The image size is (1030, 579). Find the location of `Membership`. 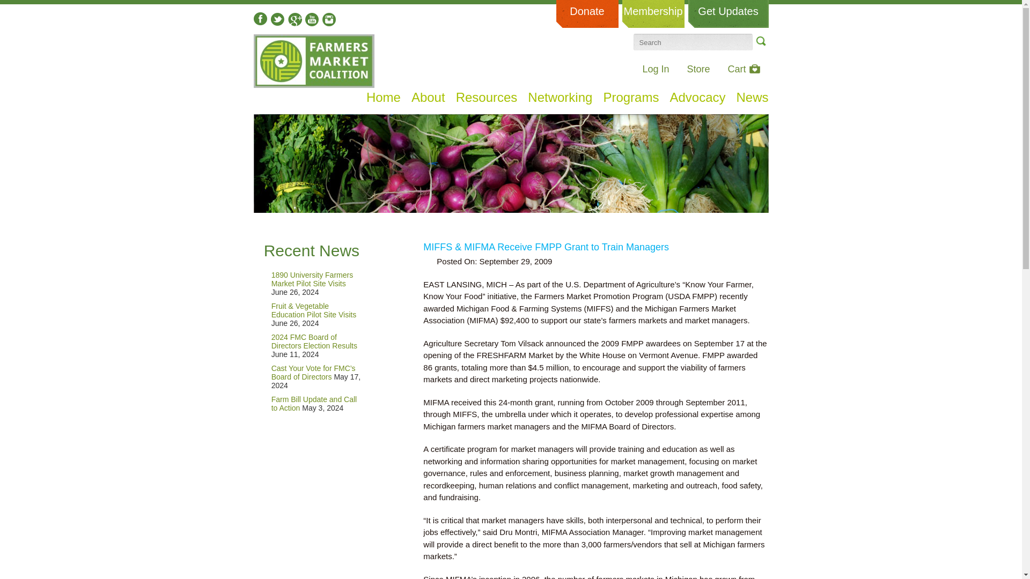

Membership is located at coordinates (653, 14).